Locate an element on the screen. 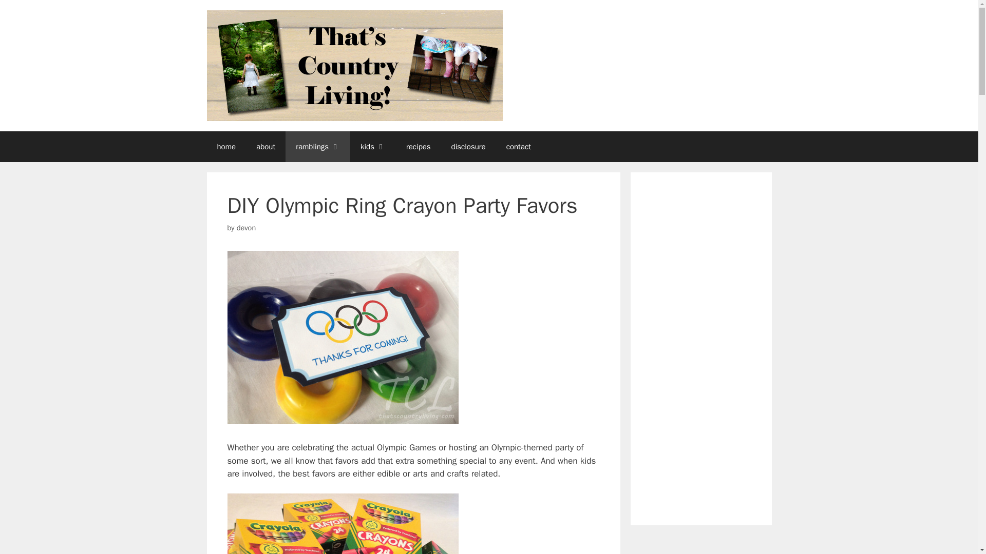 Image resolution: width=986 pixels, height=554 pixels. about is located at coordinates (266, 147).